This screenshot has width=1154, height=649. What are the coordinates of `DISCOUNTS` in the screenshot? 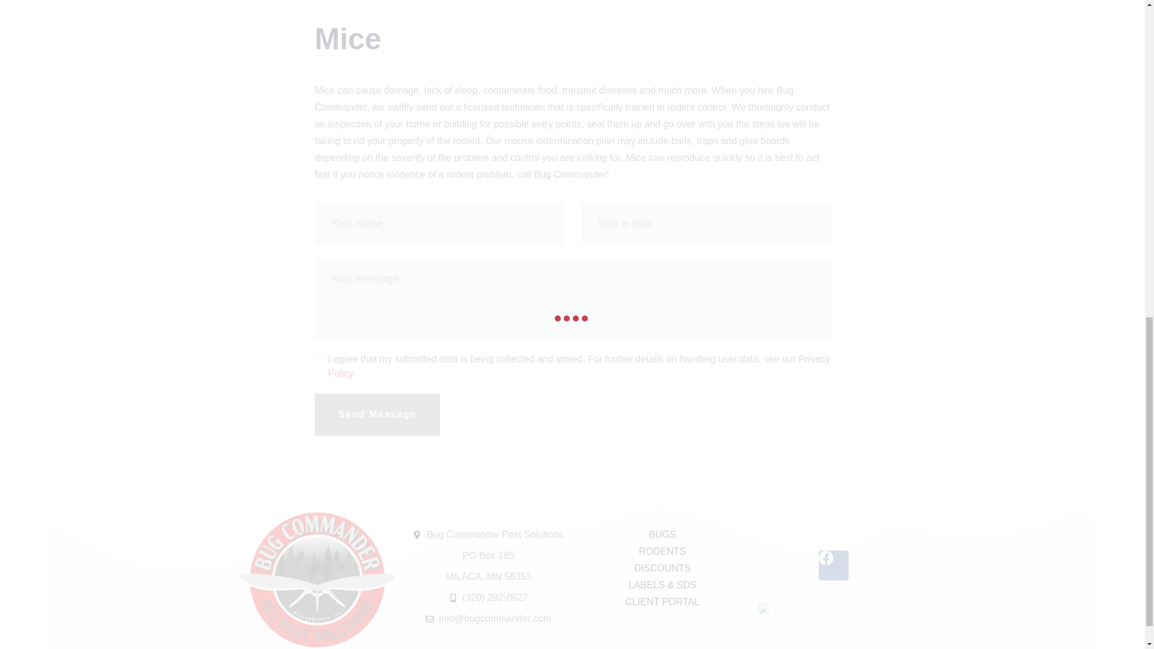 It's located at (662, 568).